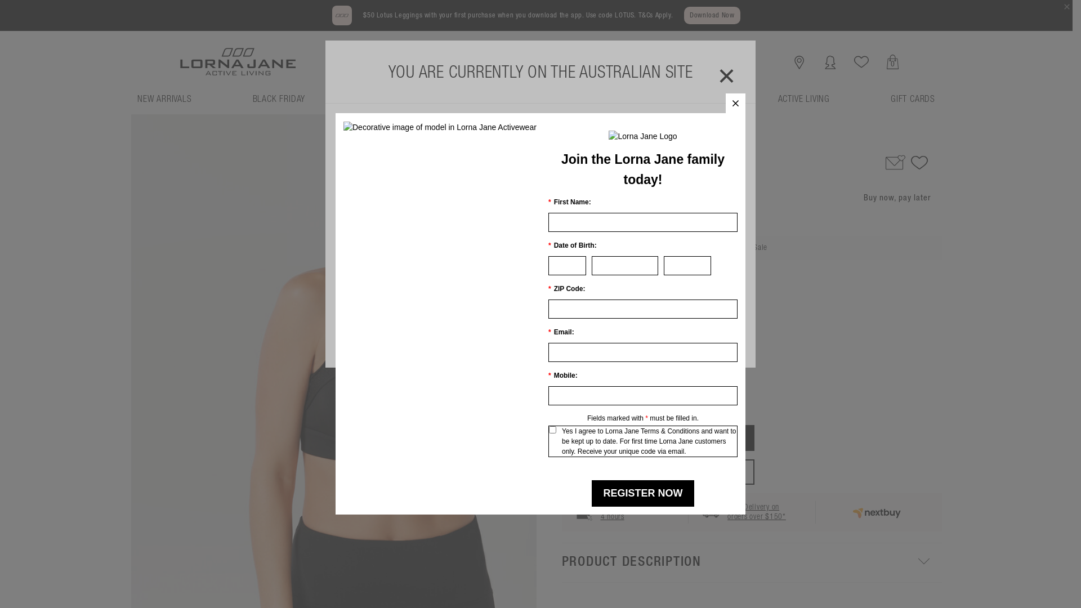 This screenshot has width=1081, height=608. Describe the element at coordinates (879, 512) in the screenshot. I see `Nextbuy` at that location.